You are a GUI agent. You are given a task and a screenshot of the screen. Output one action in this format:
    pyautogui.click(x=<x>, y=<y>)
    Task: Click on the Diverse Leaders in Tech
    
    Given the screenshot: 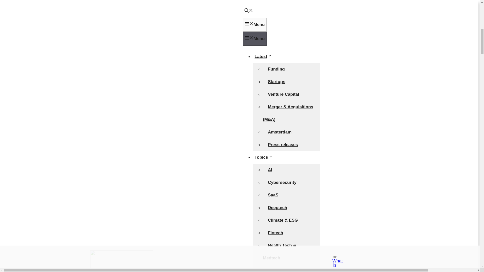 What is the action you would take?
    pyautogui.click(x=284, y=151)
    